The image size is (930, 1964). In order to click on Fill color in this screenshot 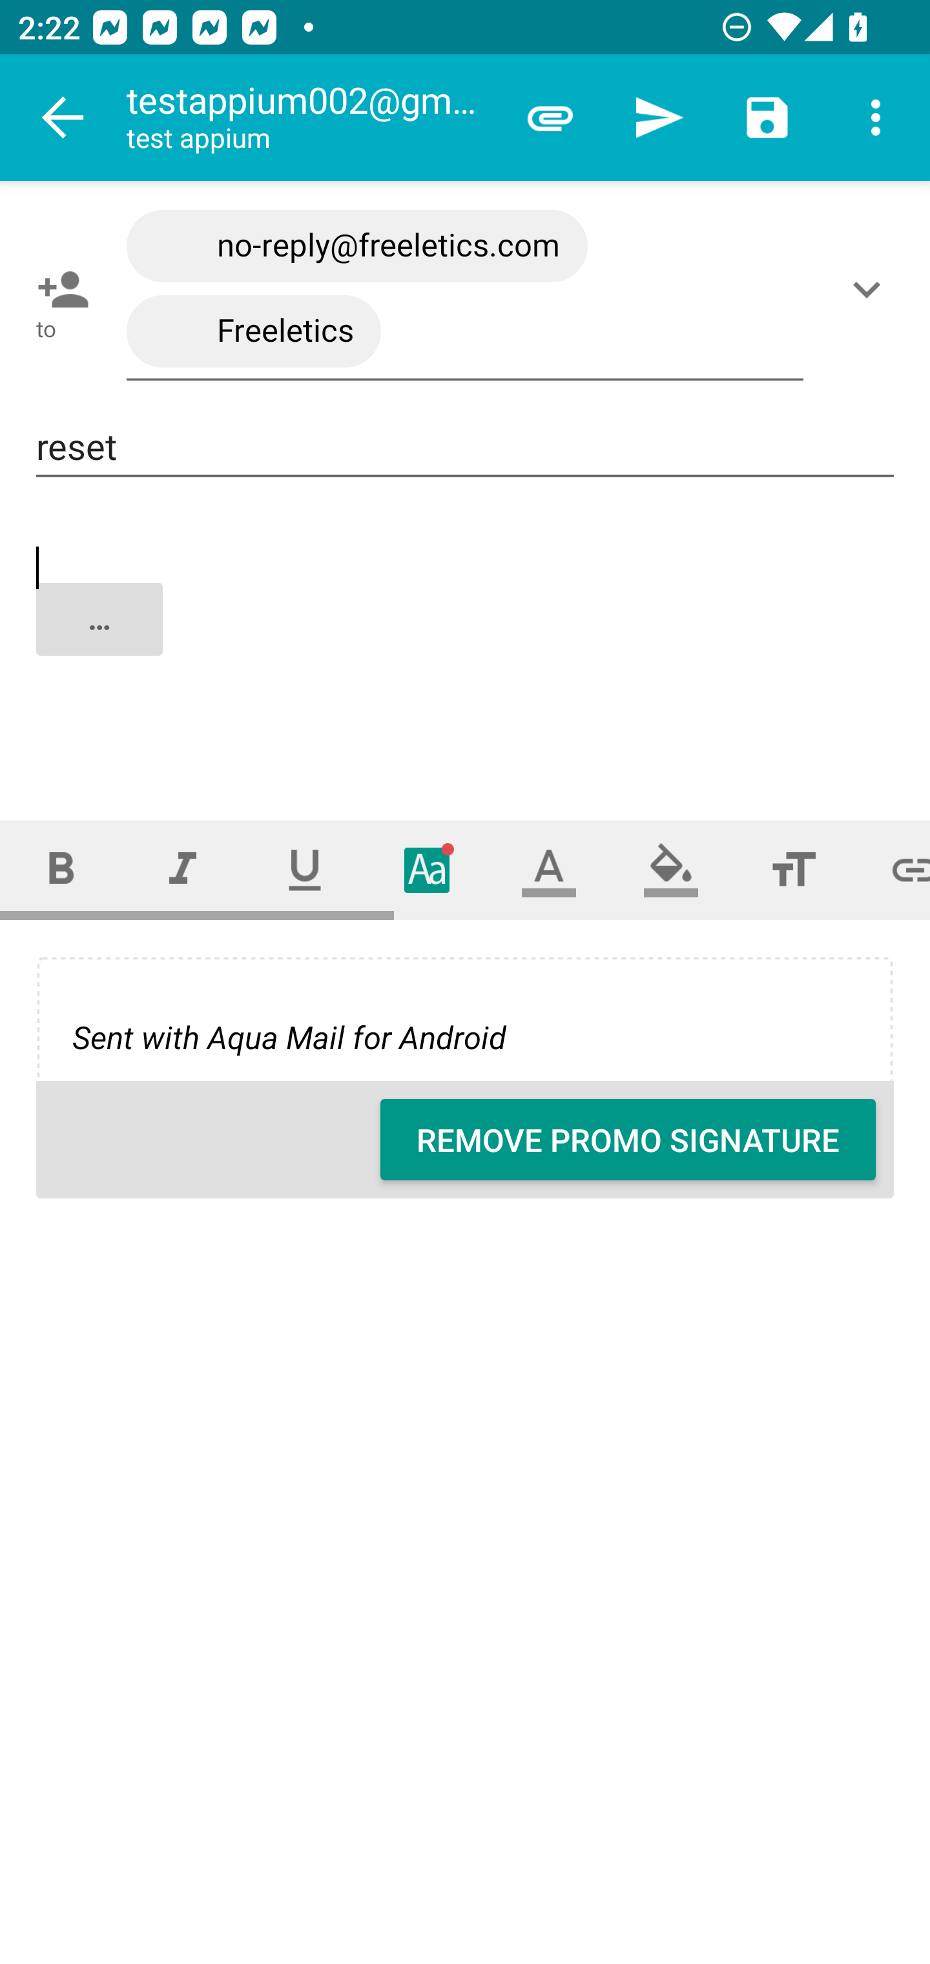, I will do `click(671, 870)`.